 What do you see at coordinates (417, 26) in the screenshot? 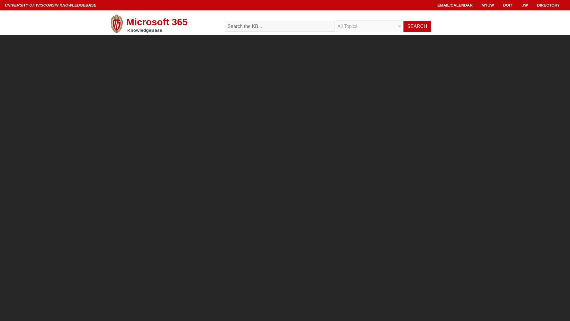
I see `SEARCH` at bounding box center [417, 26].